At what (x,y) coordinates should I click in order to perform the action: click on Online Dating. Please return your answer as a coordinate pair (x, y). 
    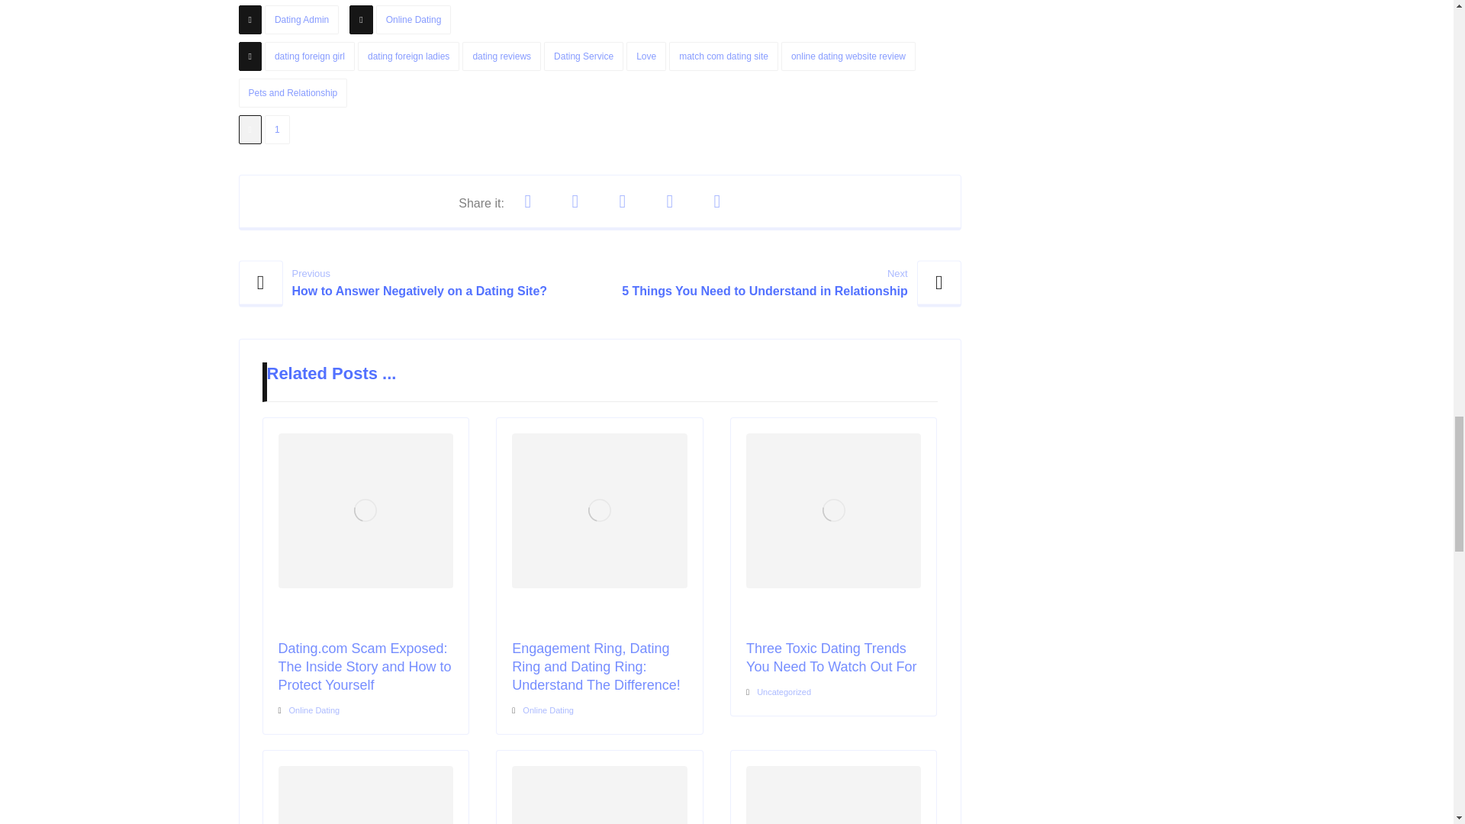
    Looking at the image, I should click on (414, 20).